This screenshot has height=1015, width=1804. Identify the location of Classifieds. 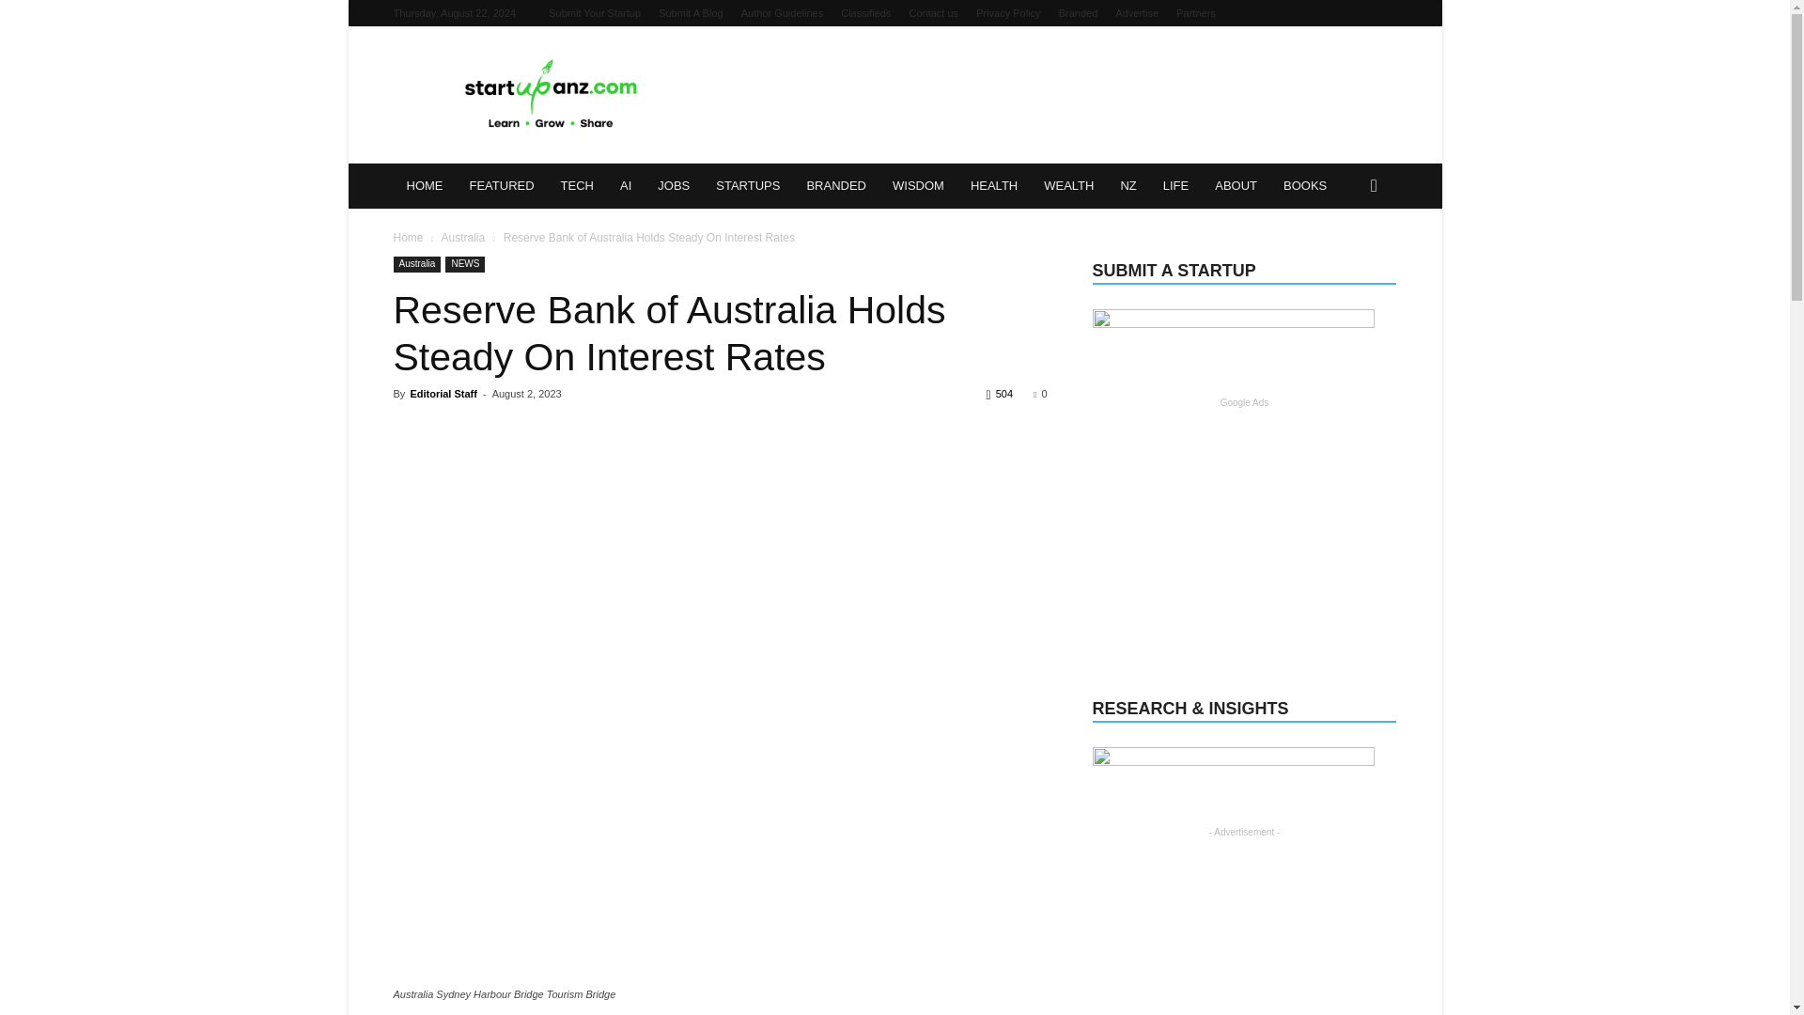
(865, 13).